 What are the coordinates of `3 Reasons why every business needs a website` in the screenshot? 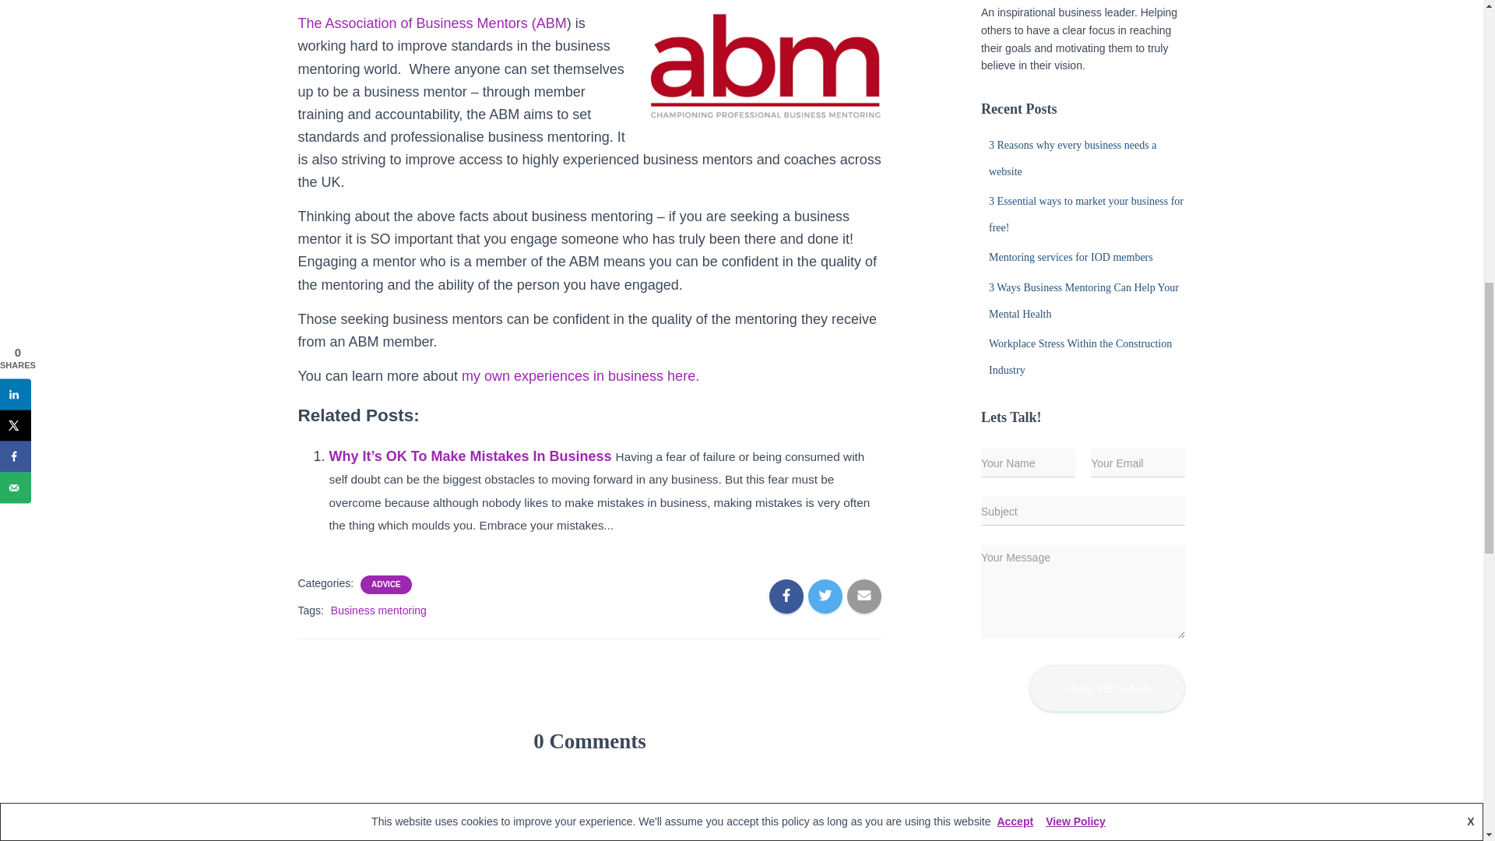 It's located at (1071, 158).